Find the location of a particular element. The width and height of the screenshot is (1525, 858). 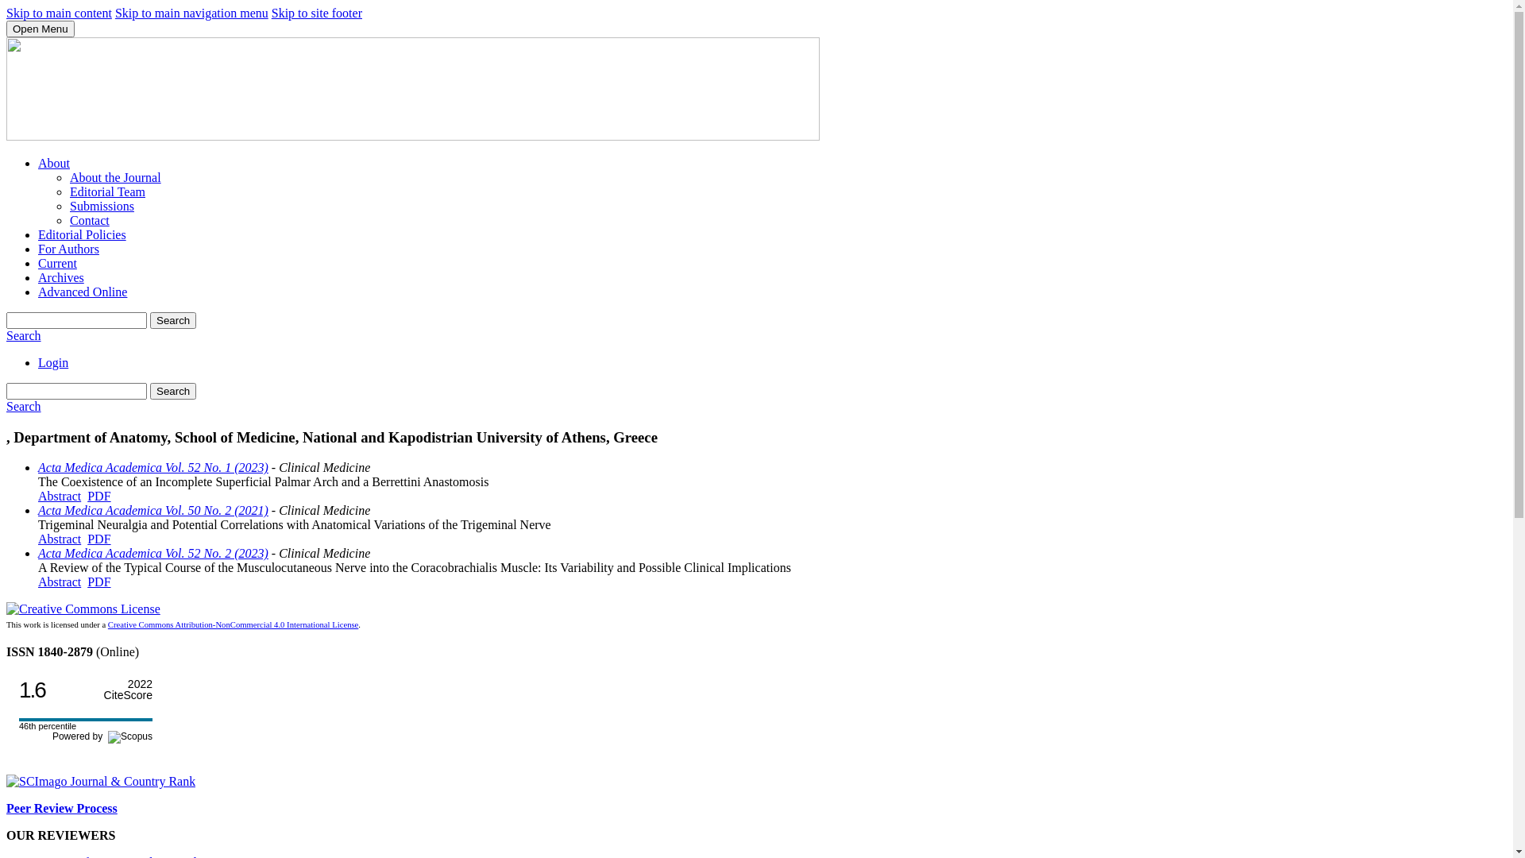

Submissions is located at coordinates (102, 207).